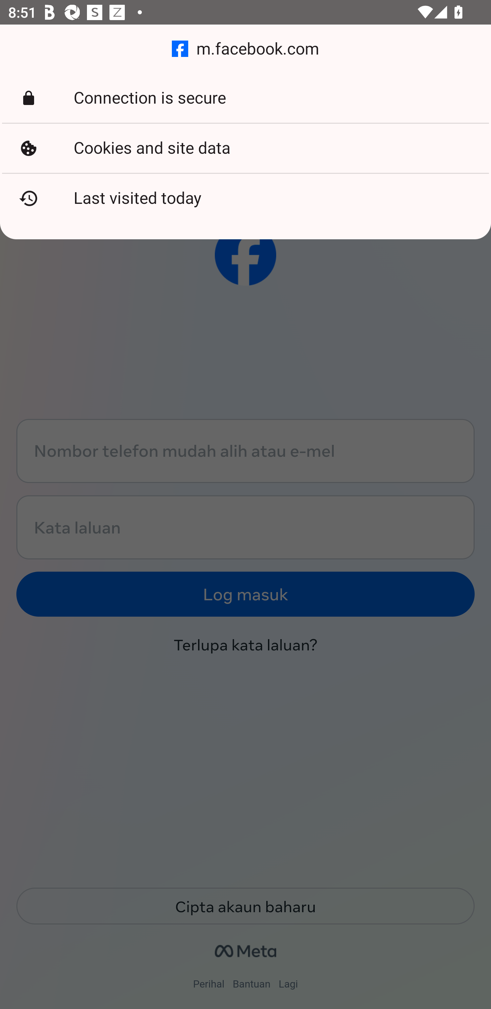  Describe the element at coordinates (245, 98) in the screenshot. I see `Connection is secure` at that location.